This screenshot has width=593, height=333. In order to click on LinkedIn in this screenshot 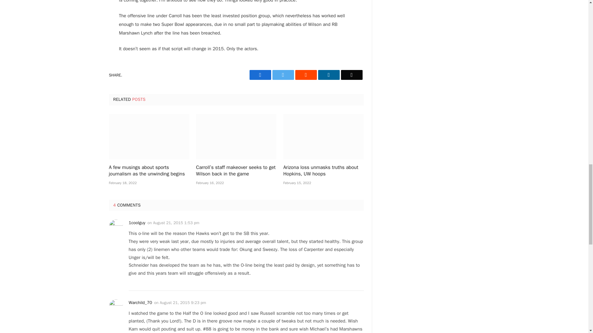, I will do `click(329, 75)`.